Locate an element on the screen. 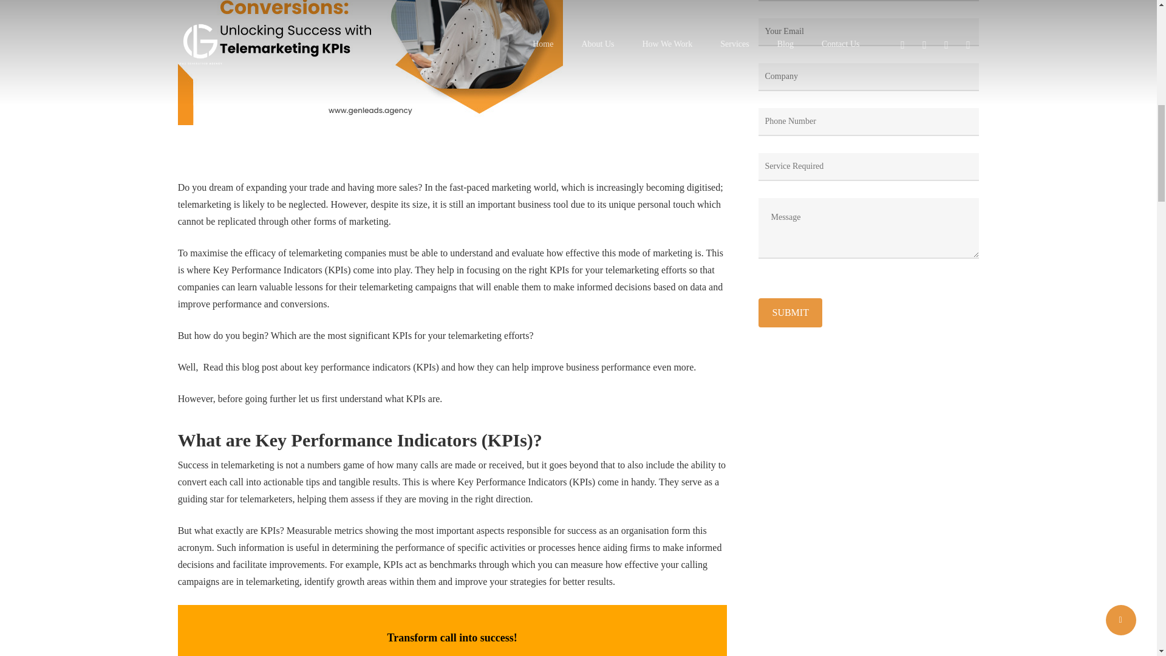 The image size is (1166, 656). SUBMIT is located at coordinates (790, 312).